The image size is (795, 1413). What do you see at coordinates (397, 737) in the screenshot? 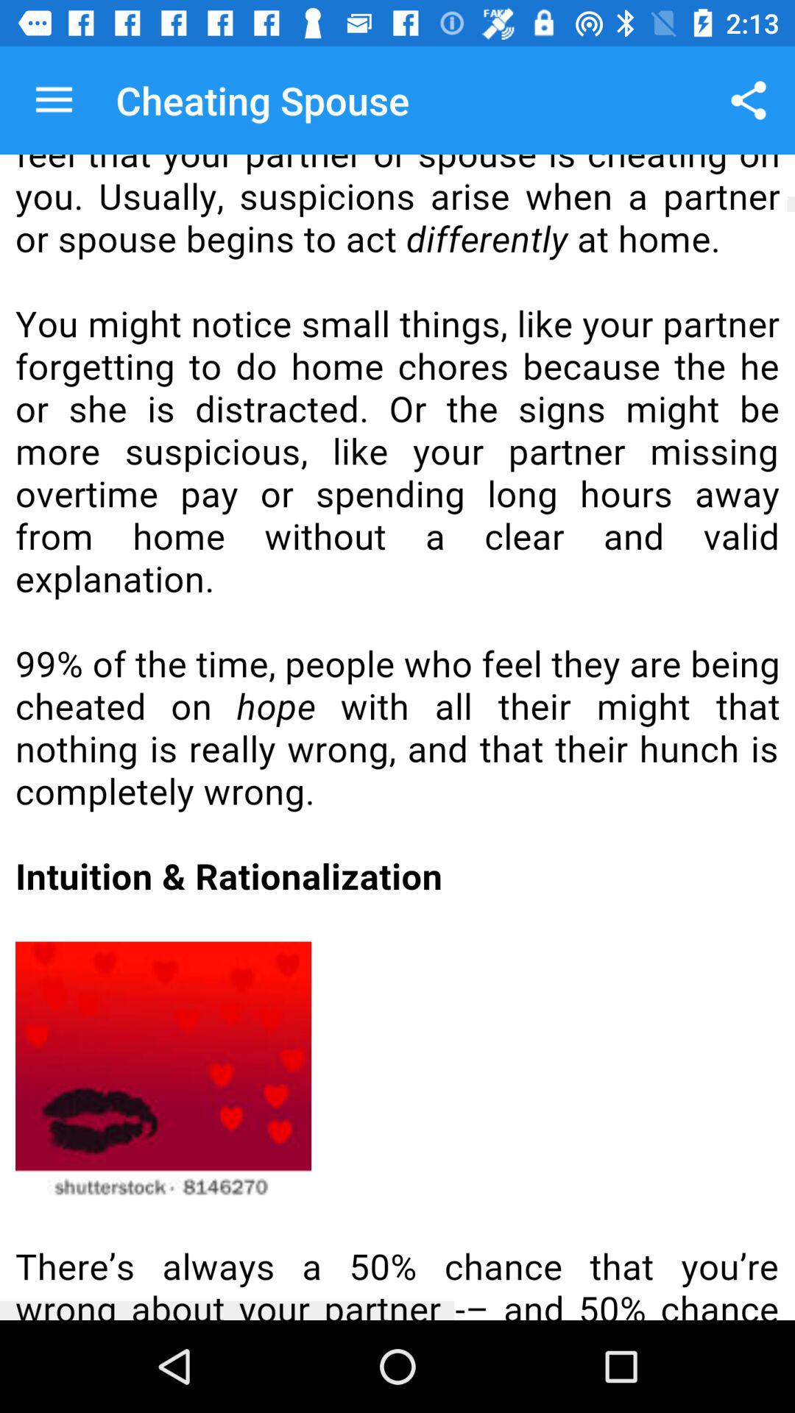
I see `all selected content` at bounding box center [397, 737].